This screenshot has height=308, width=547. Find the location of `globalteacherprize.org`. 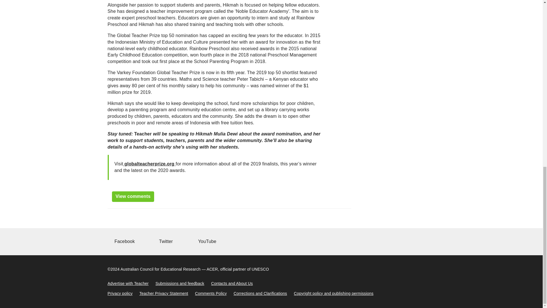

globalteacherprize.org is located at coordinates (149, 164).